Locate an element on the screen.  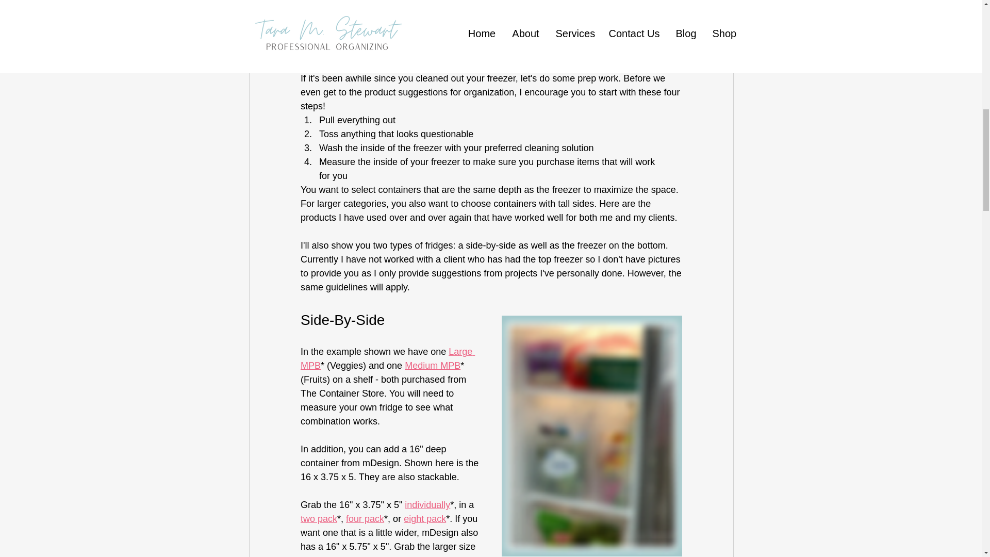
Medium MPB is located at coordinates (432, 365).